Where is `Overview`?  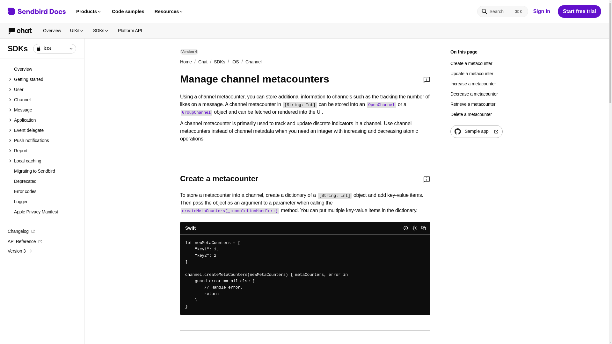
Overview is located at coordinates (52, 31).